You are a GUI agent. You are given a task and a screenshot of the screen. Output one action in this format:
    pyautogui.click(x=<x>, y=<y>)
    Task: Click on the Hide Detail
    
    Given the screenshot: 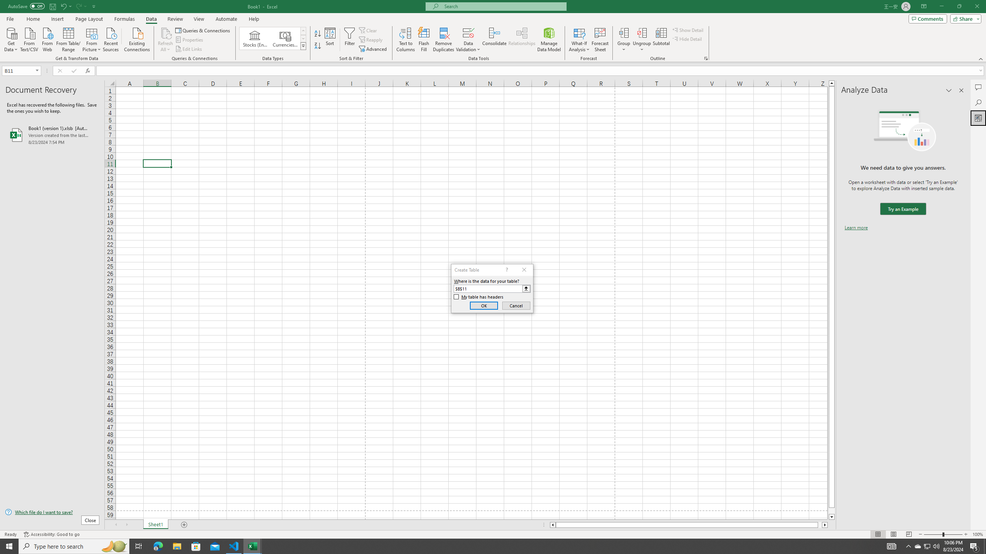 What is the action you would take?
    pyautogui.click(x=687, y=38)
    